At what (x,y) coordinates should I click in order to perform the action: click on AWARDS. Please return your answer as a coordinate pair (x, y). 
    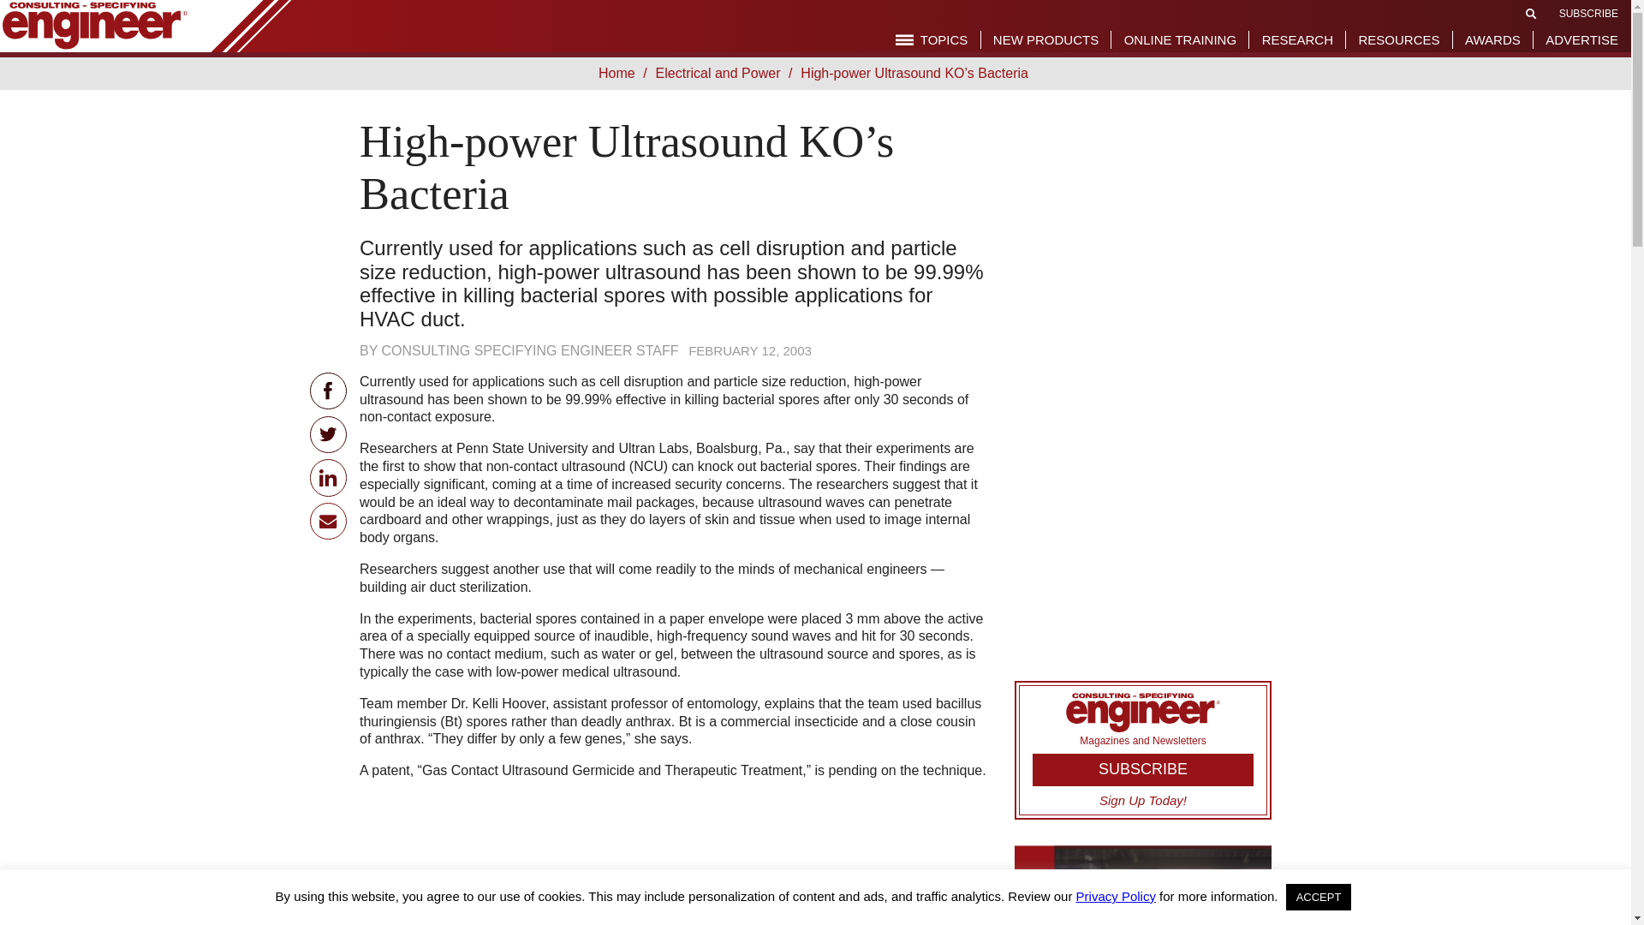
    Looking at the image, I should click on (1492, 39).